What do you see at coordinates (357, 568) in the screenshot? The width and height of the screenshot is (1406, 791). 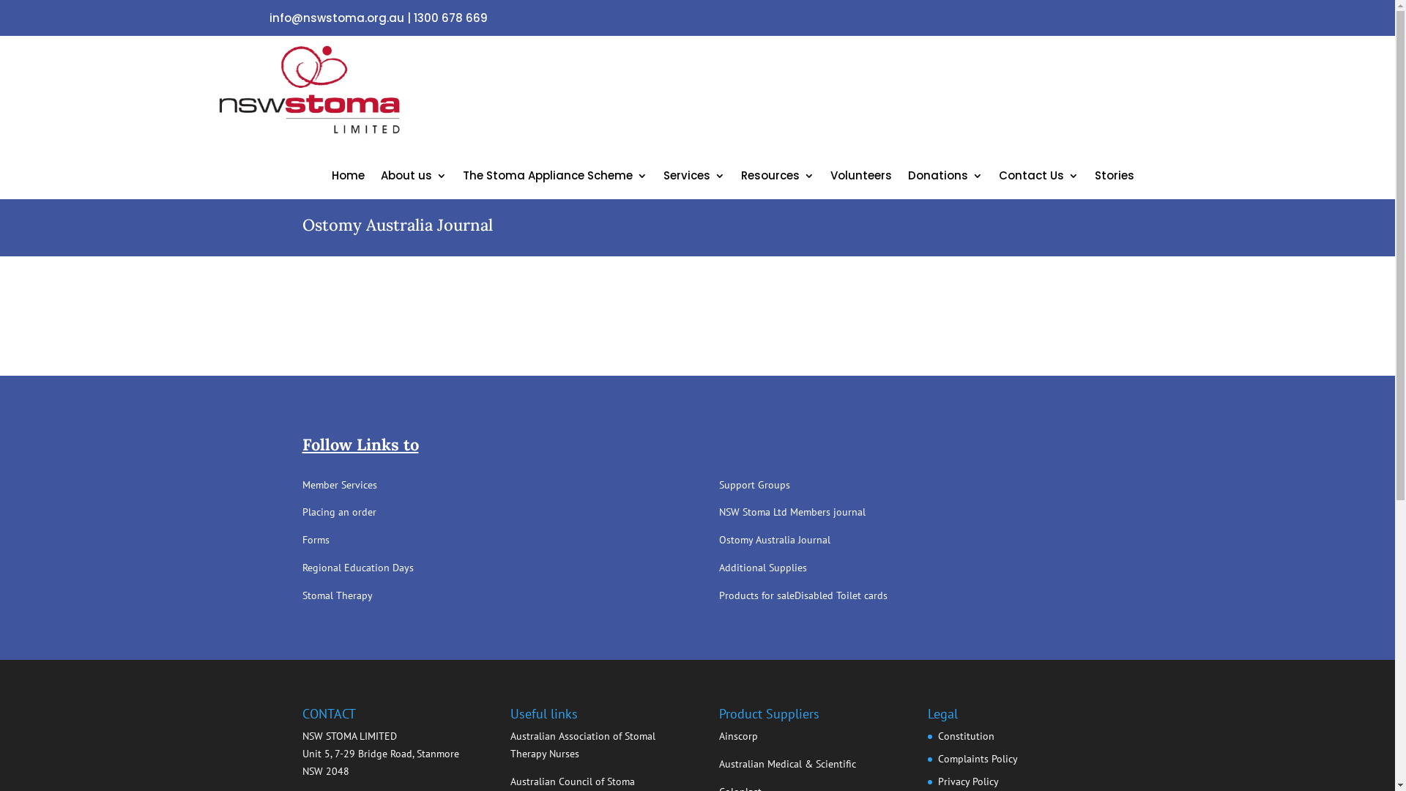 I see `Regional Education Days` at bounding box center [357, 568].